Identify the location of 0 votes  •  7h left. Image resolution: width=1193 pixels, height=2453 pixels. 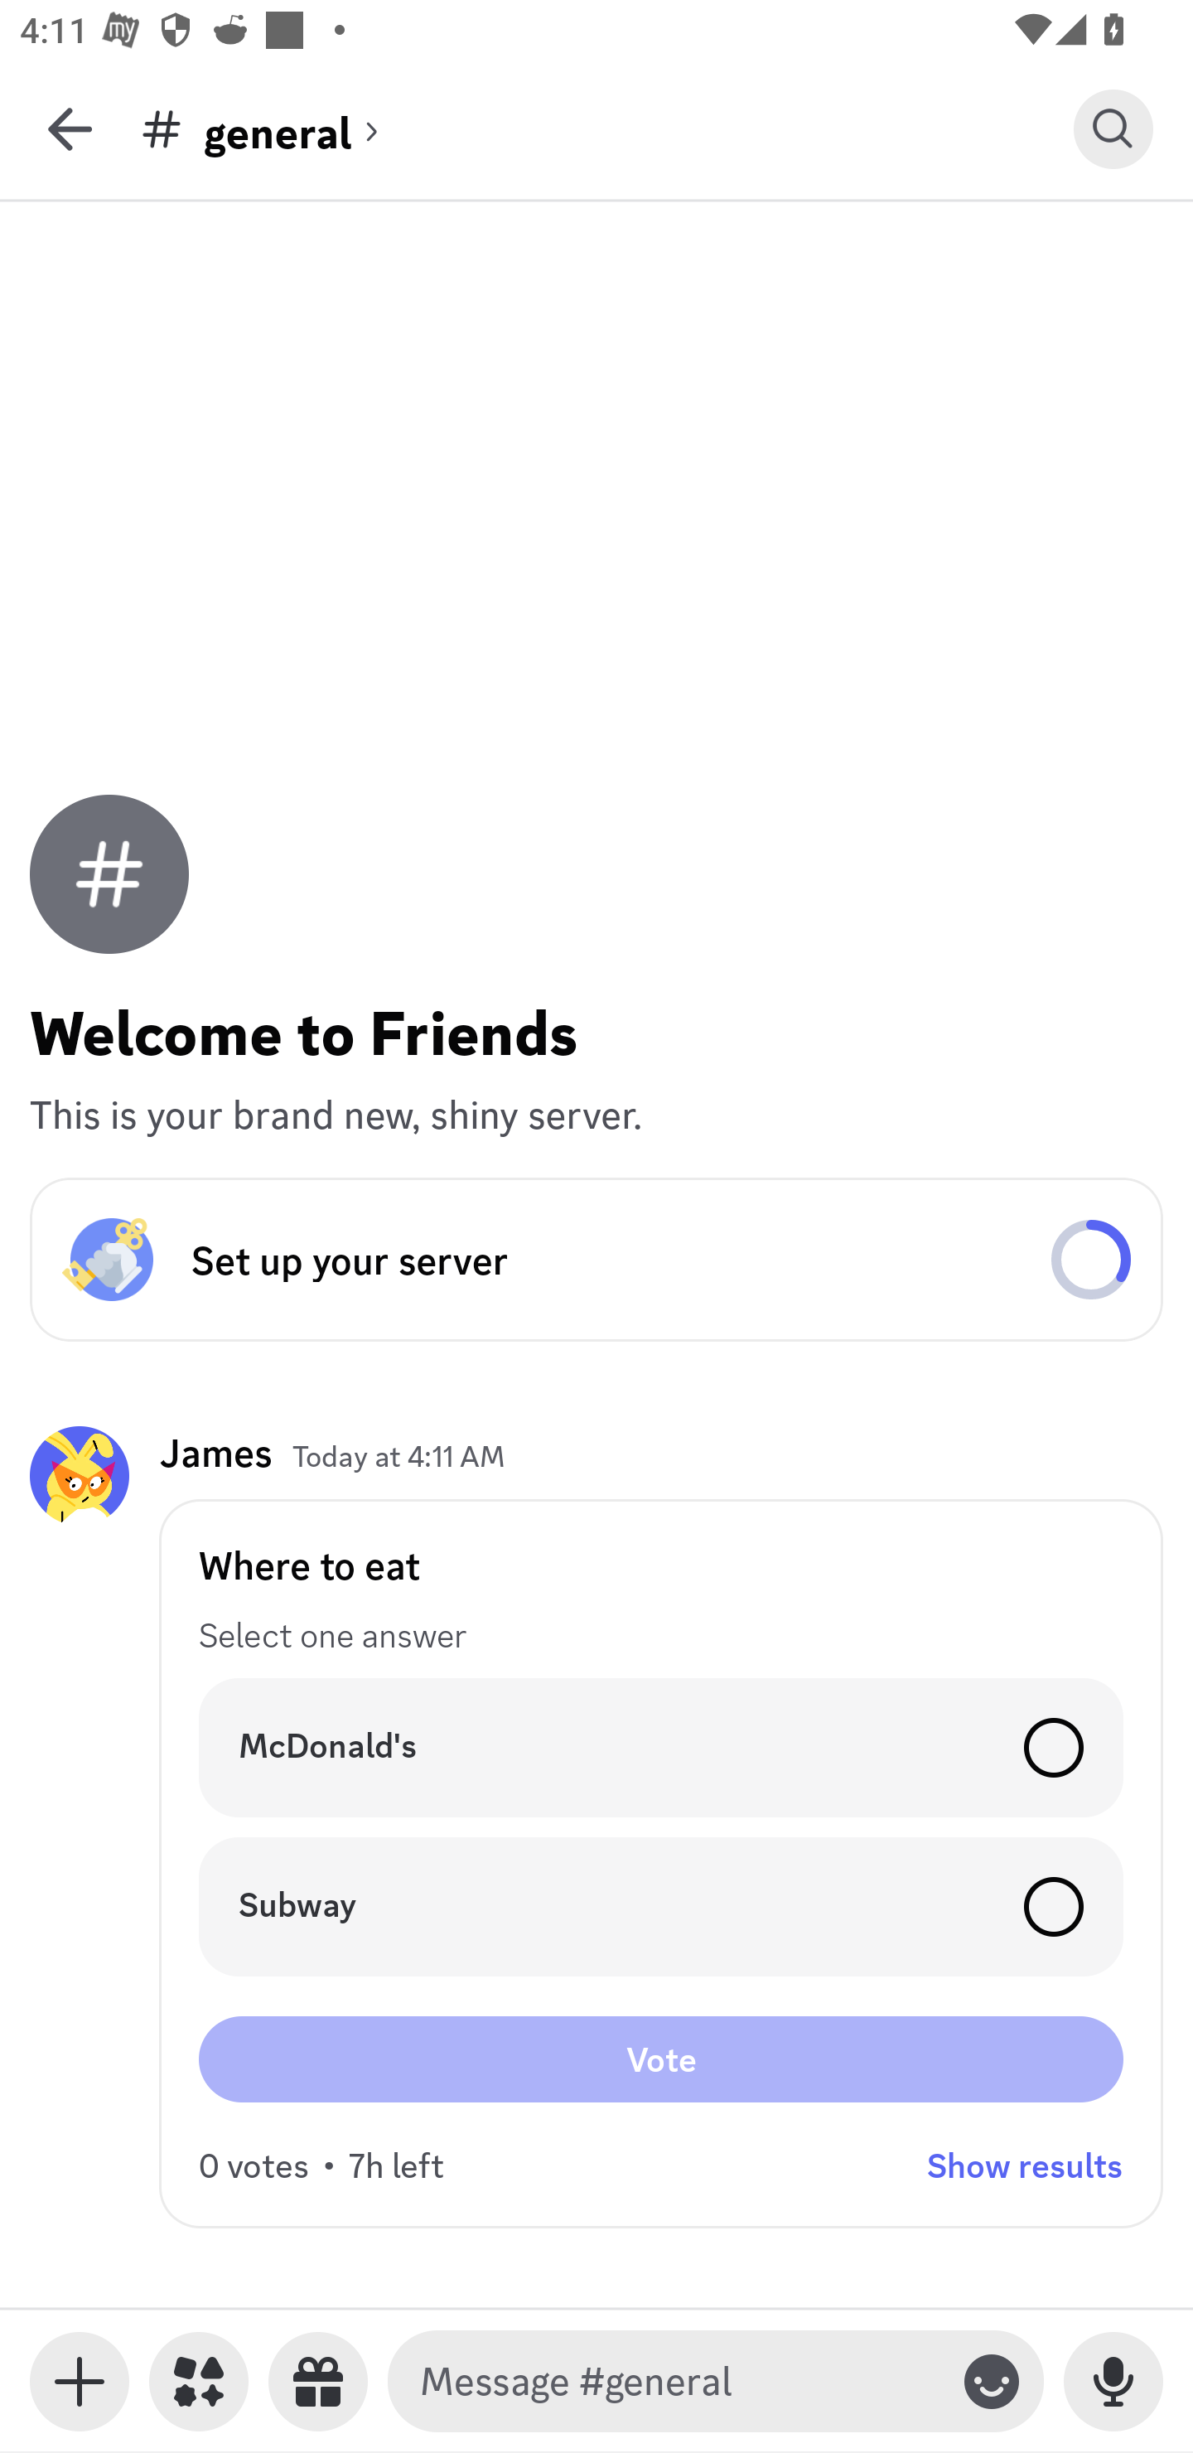
(321, 2165).